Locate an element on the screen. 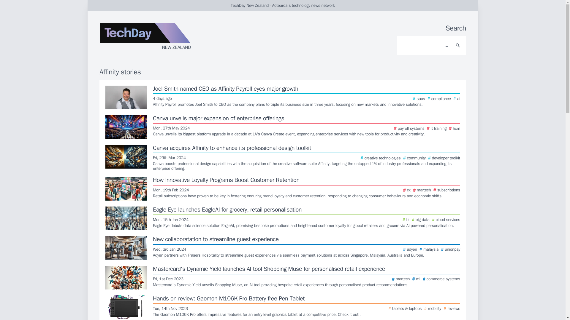 Image resolution: width=570 pixels, height=320 pixels. NEW ZEALAND is located at coordinates (170, 39).